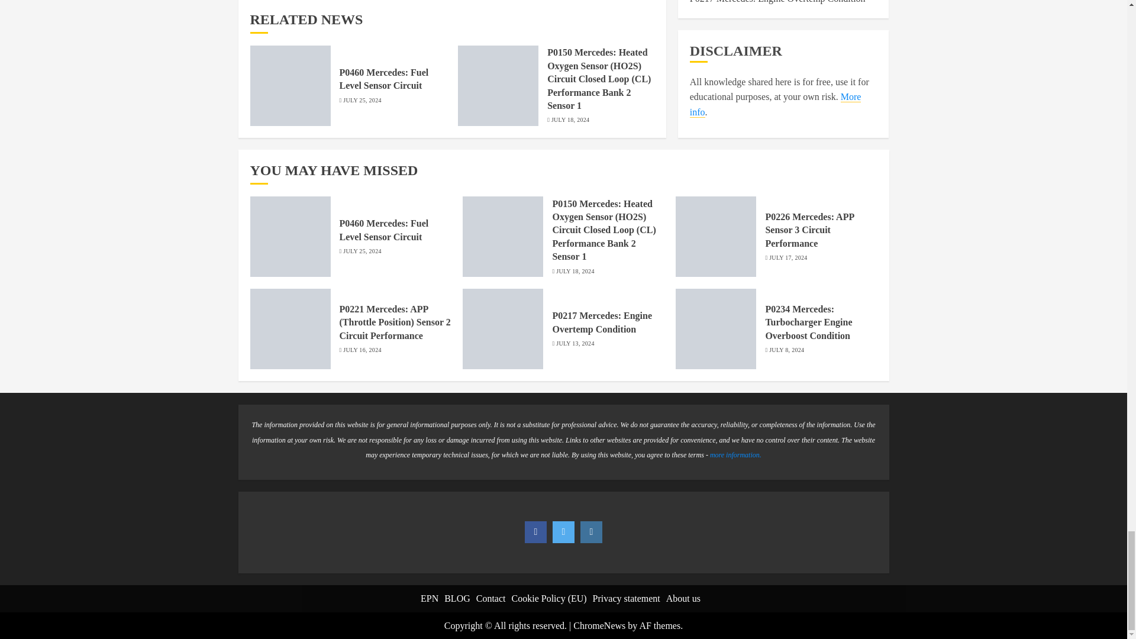 This screenshot has height=639, width=1136. I want to click on JULY 18, 2024, so click(570, 120).